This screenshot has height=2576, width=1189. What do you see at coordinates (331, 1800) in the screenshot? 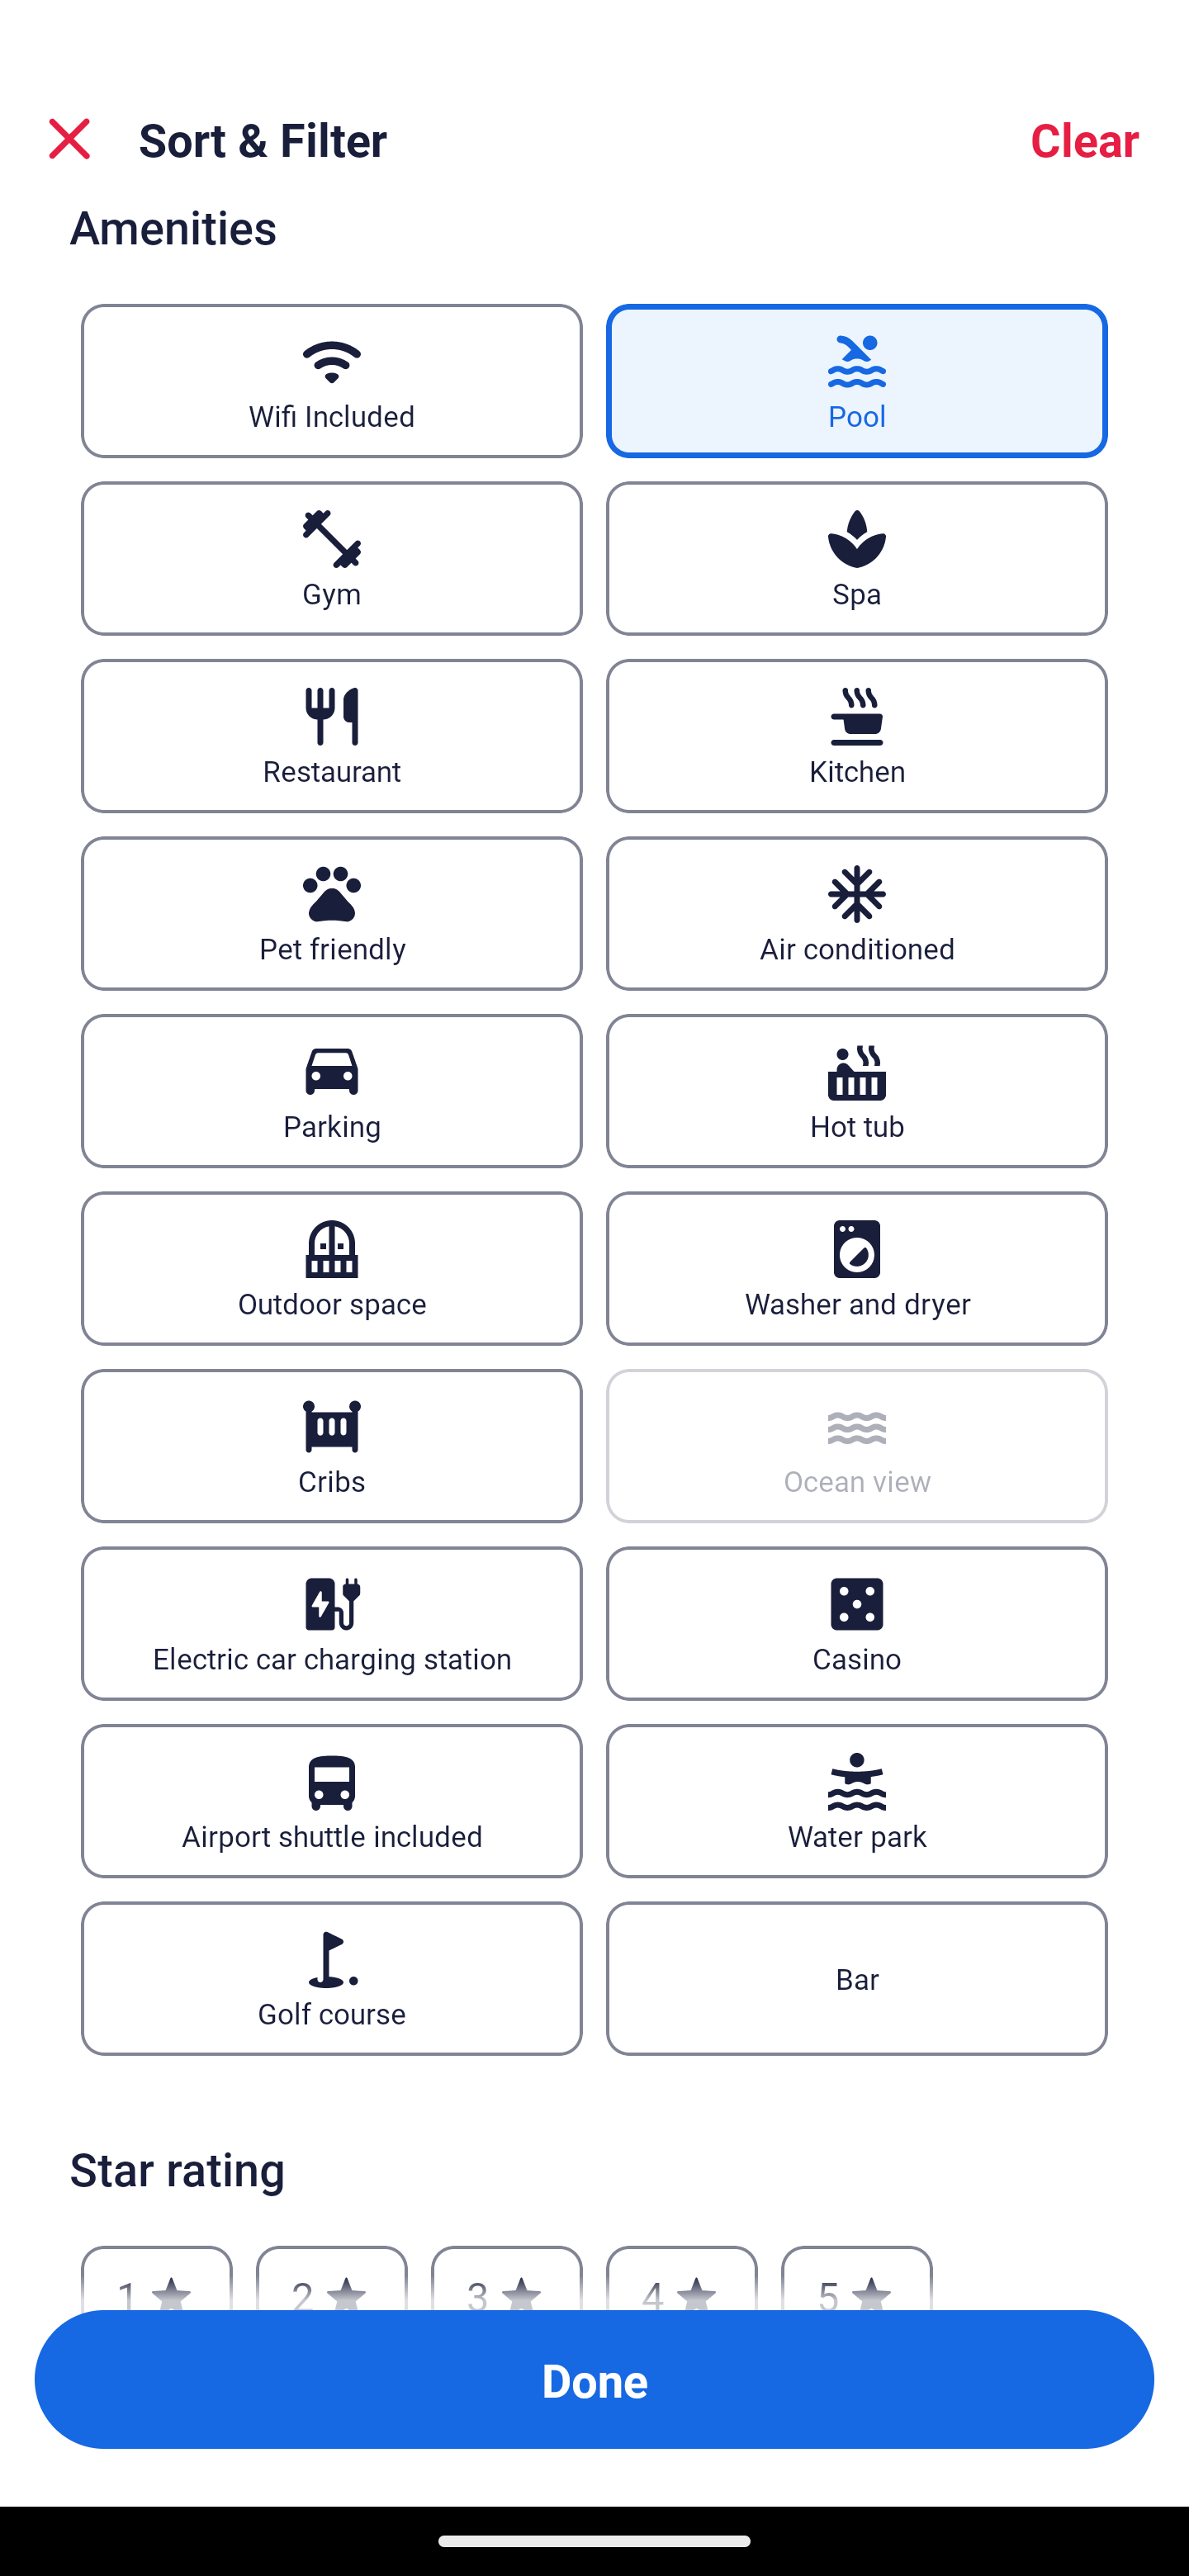
I see `Airport shuttle included` at bounding box center [331, 1800].